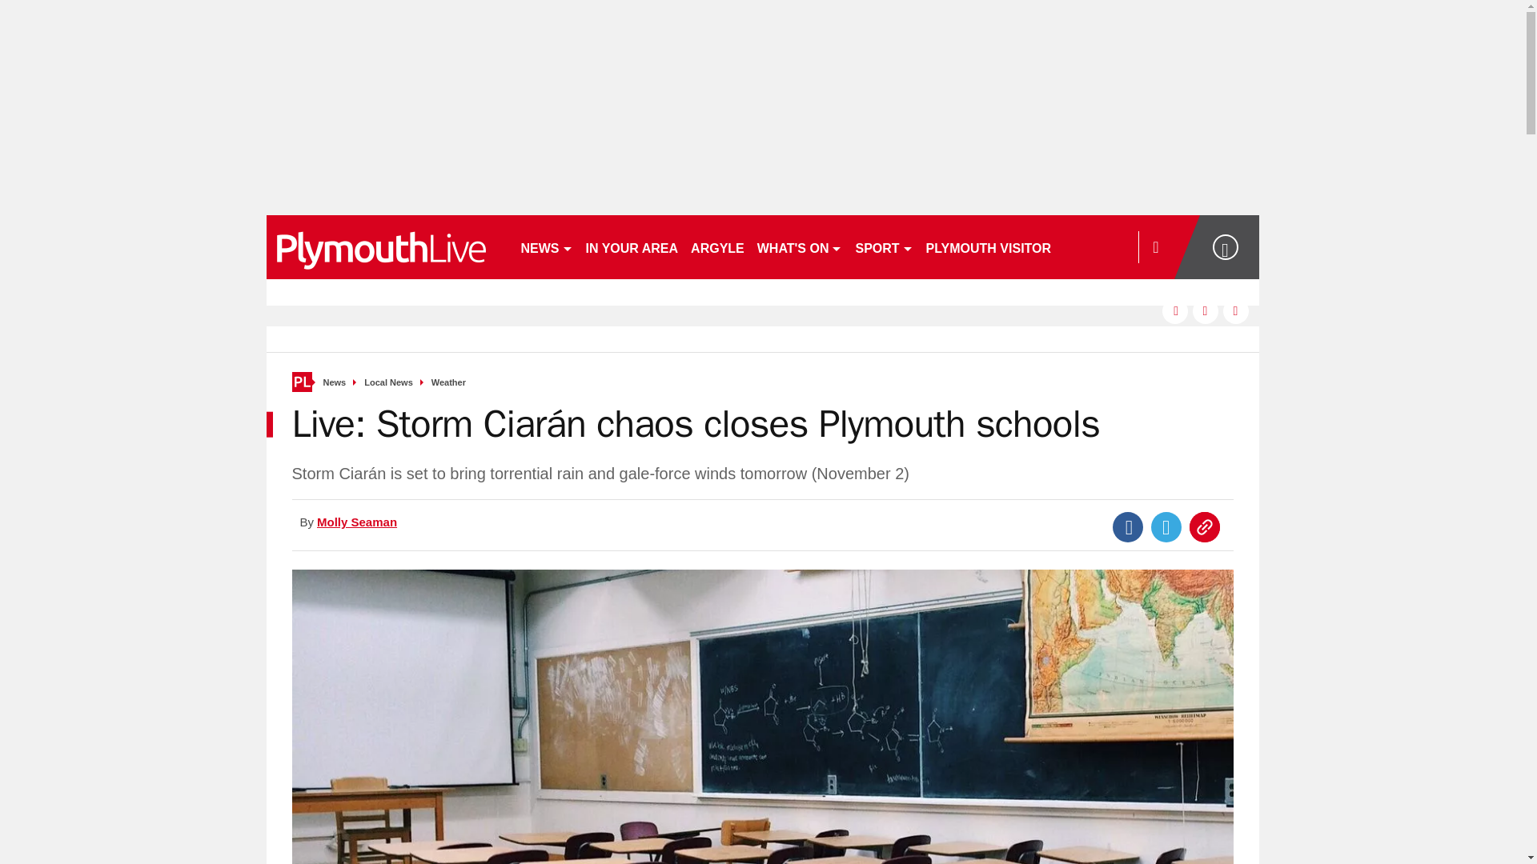  Describe the element at coordinates (1010, 246) in the screenshot. I see `PLYMOUTH VISITOR GUIDE` at that location.